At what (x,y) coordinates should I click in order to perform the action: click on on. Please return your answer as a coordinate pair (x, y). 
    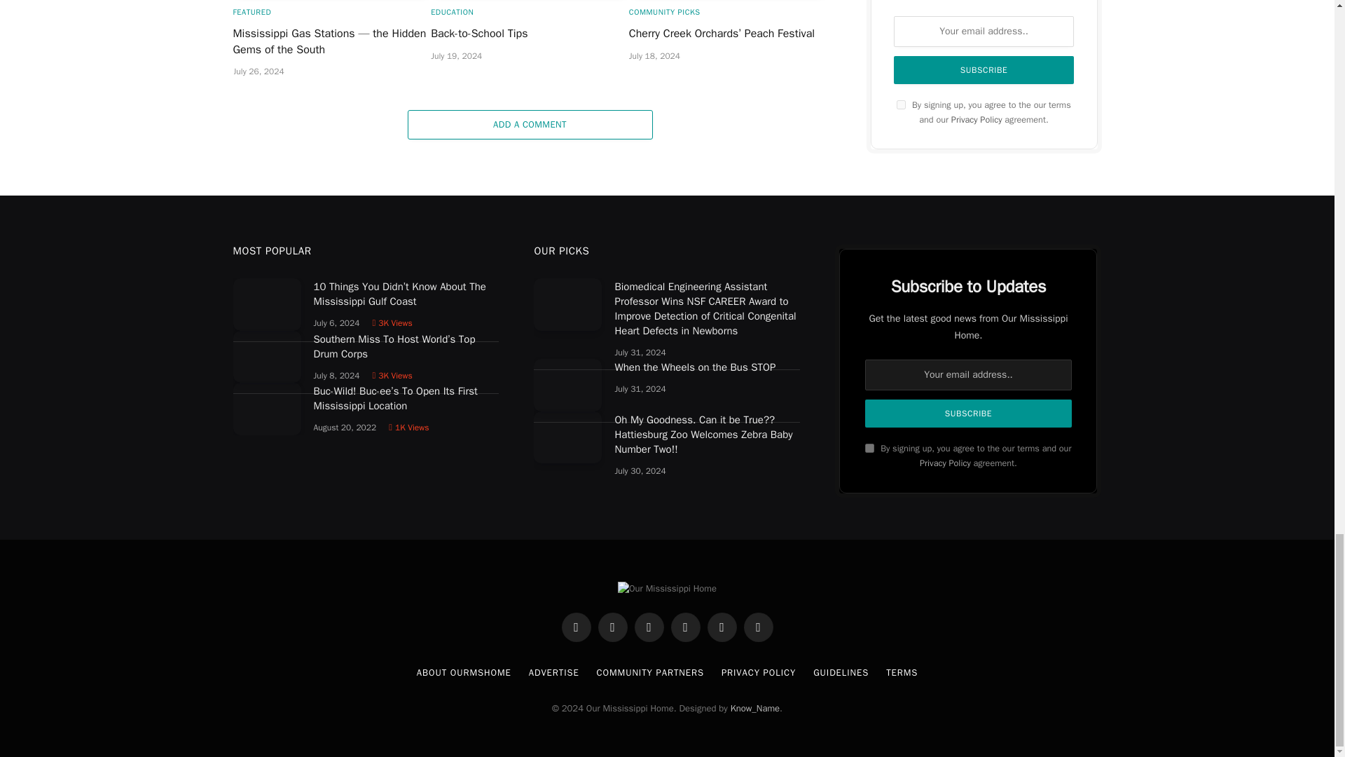
    Looking at the image, I should click on (869, 447).